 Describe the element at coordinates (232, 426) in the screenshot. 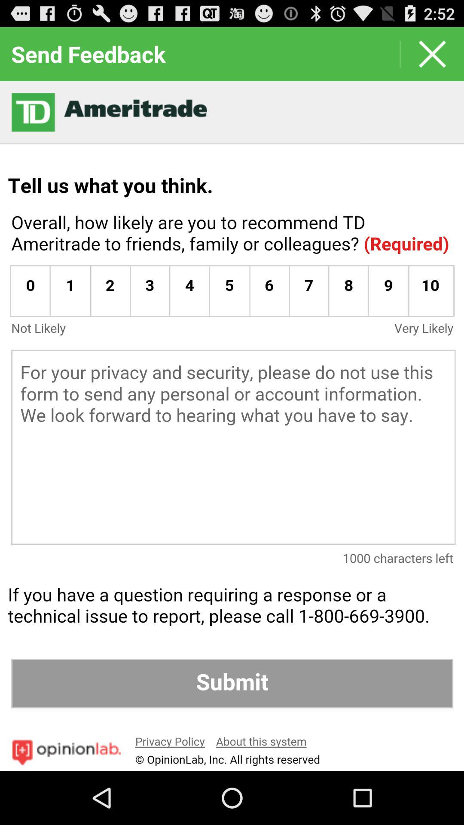

I see `listen description` at that location.